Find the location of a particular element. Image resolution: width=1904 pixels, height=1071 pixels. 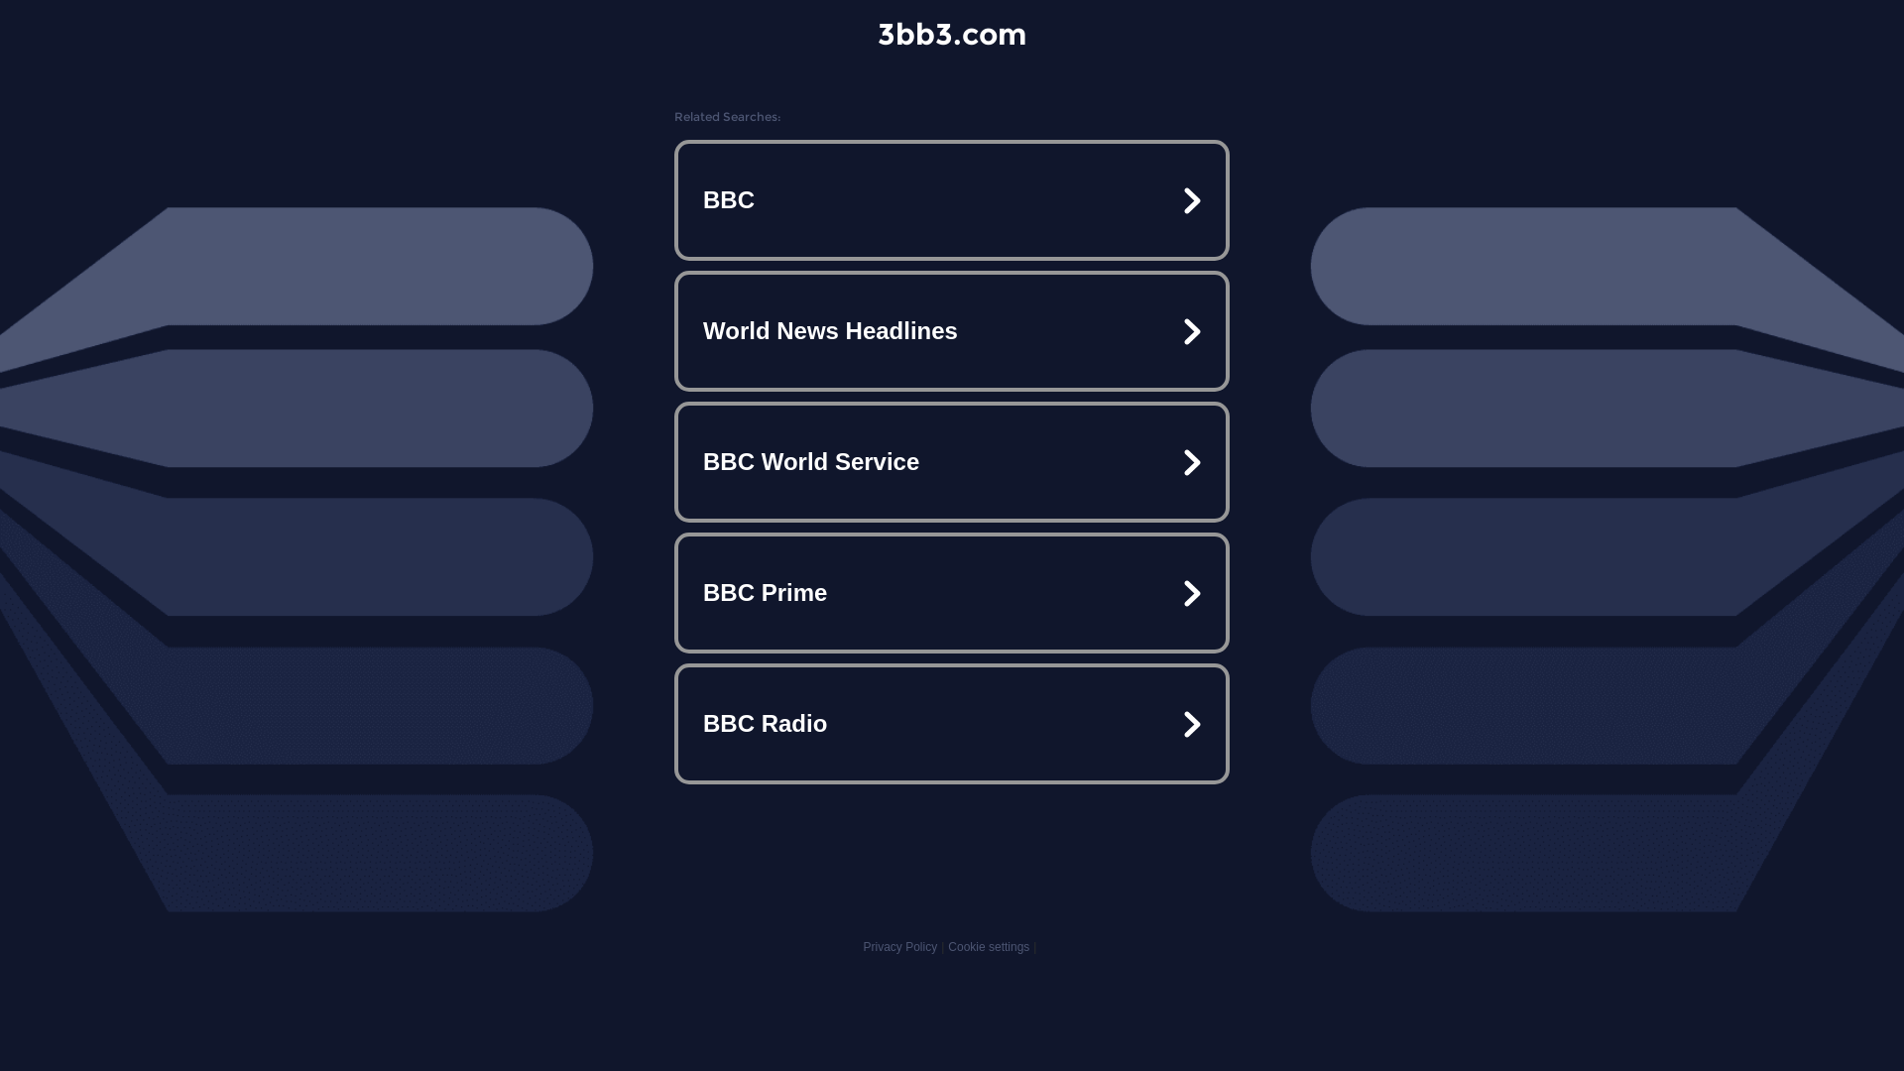

3bb3.com is located at coordinates (952, 34).